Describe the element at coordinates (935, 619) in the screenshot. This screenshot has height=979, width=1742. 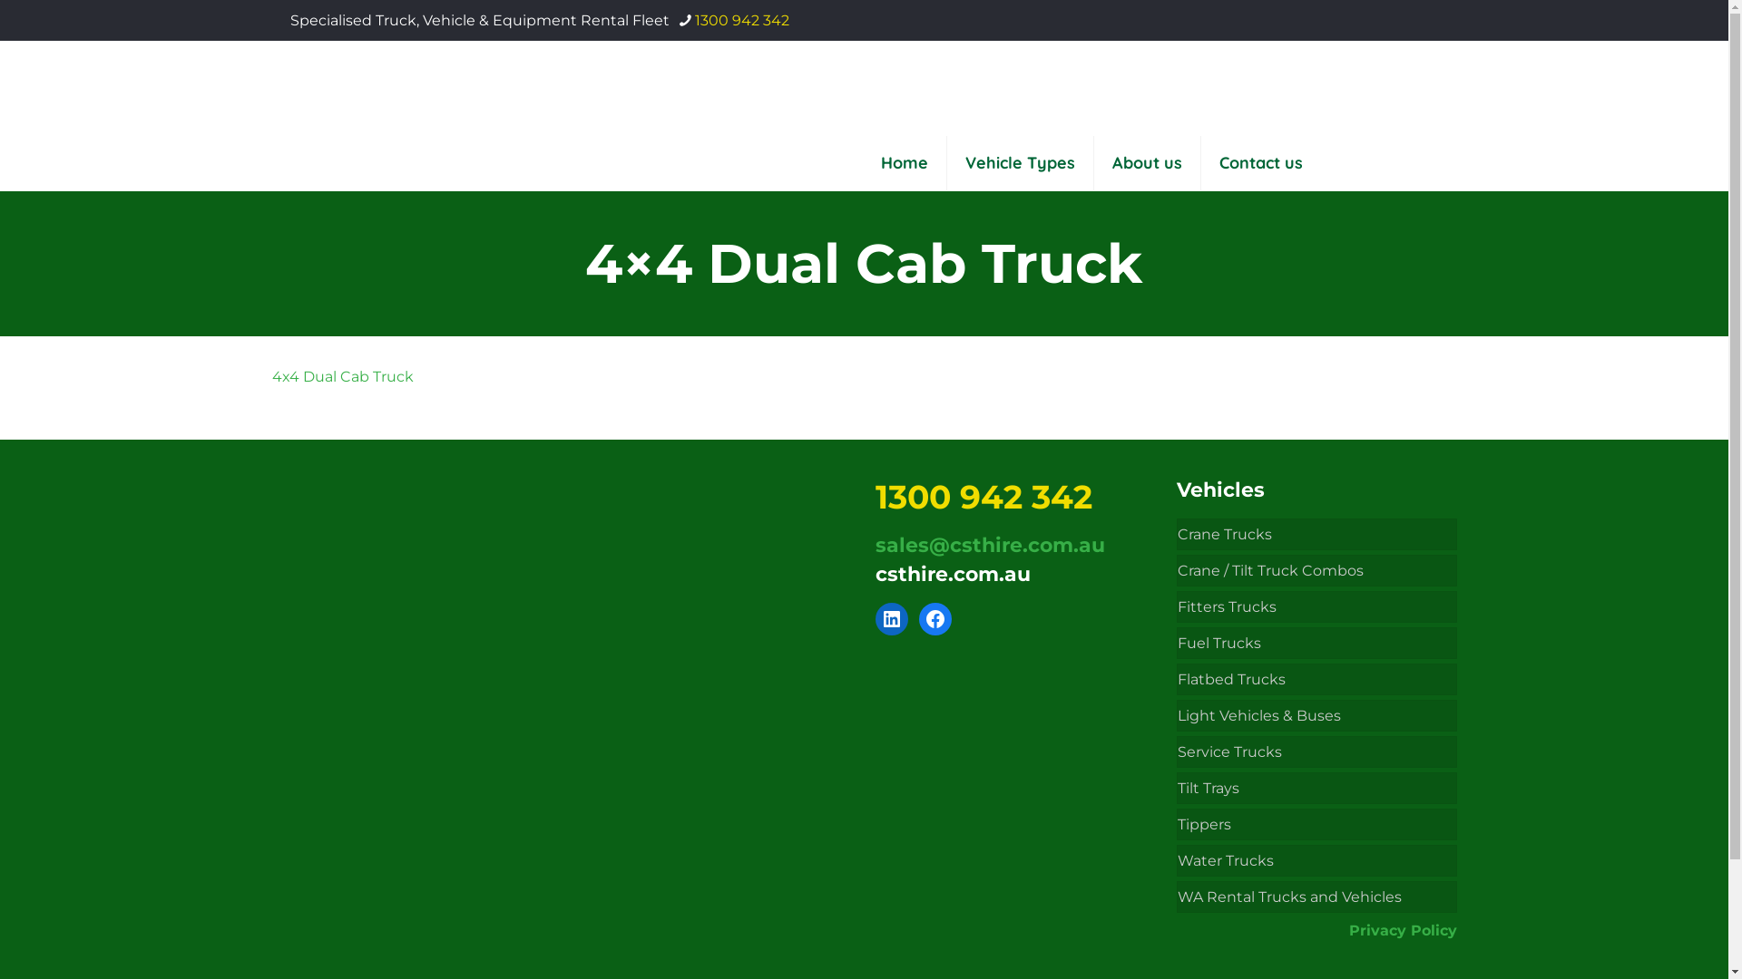
I see `#` at that location.